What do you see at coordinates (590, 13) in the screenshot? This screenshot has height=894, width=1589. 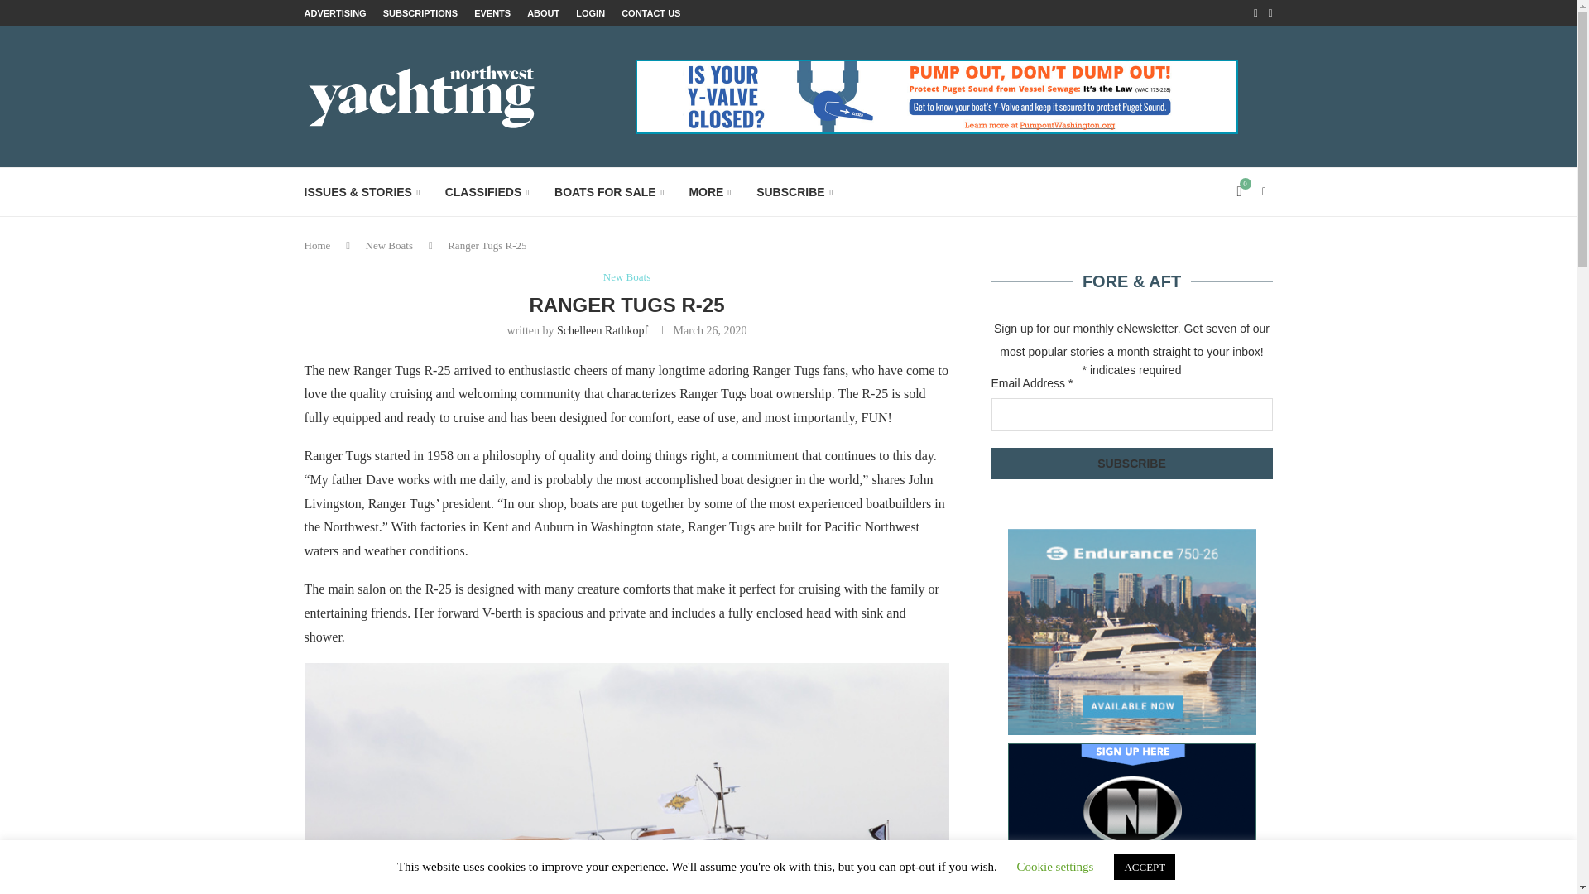 I see `LOGIN` at bounding box center [590, 13].